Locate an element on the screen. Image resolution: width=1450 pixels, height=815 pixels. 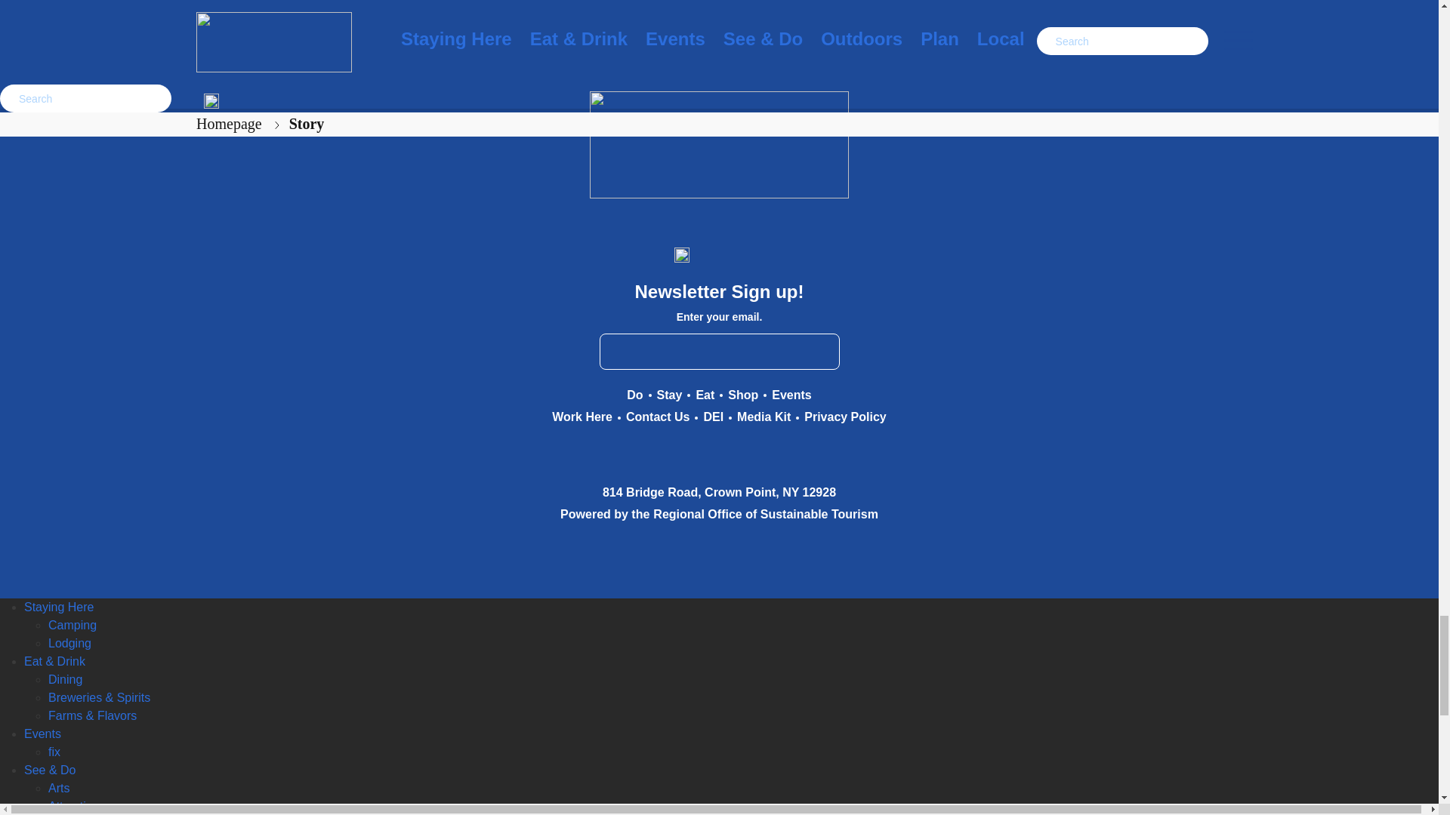
Contact Us is located at coordinates (658, 417).